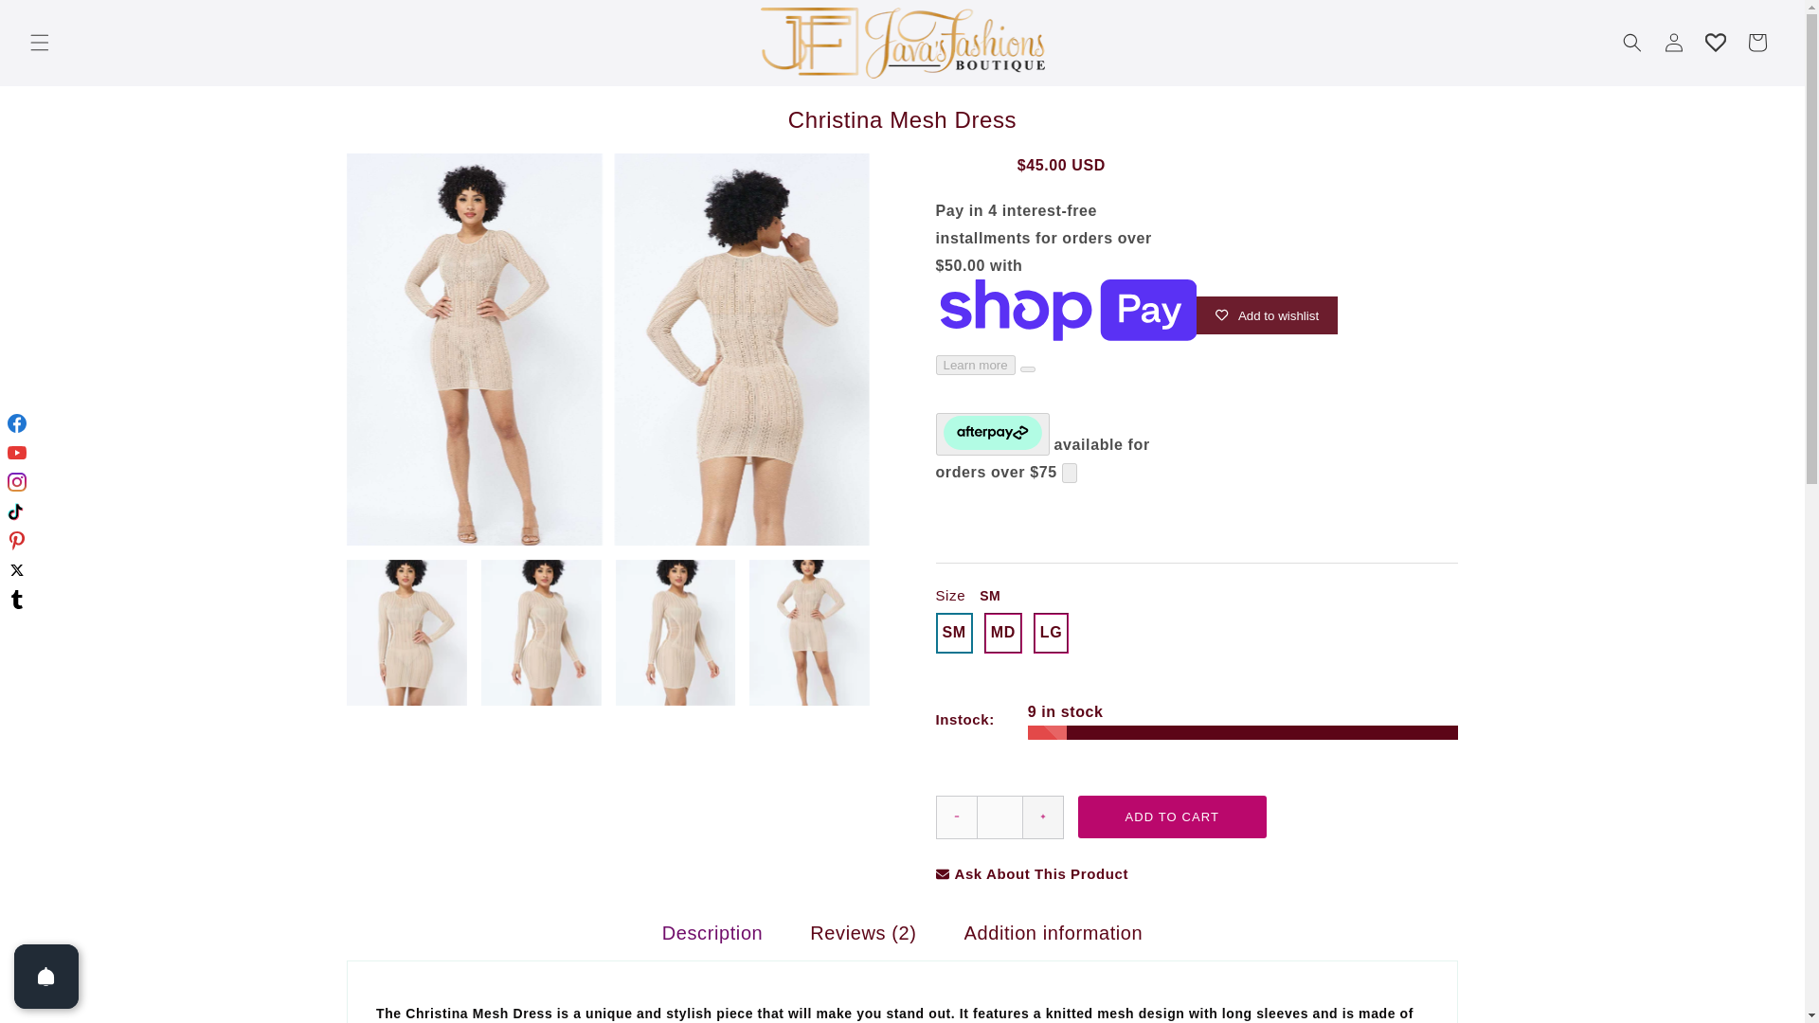  I want to click on ADD TO CART, so click(1173, 817).